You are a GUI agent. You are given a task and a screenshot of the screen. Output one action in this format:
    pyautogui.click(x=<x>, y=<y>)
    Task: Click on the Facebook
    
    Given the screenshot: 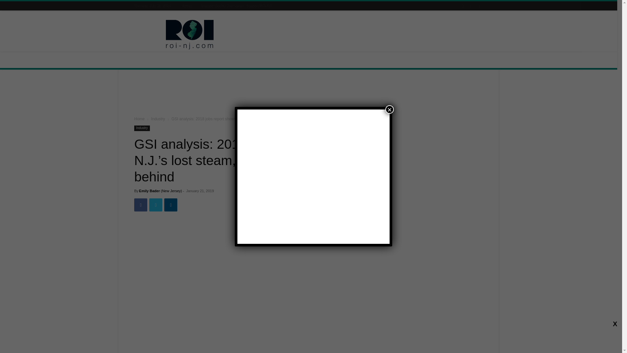 What is the action you would take?
    pyautogui.click(x=455, y=6)
    